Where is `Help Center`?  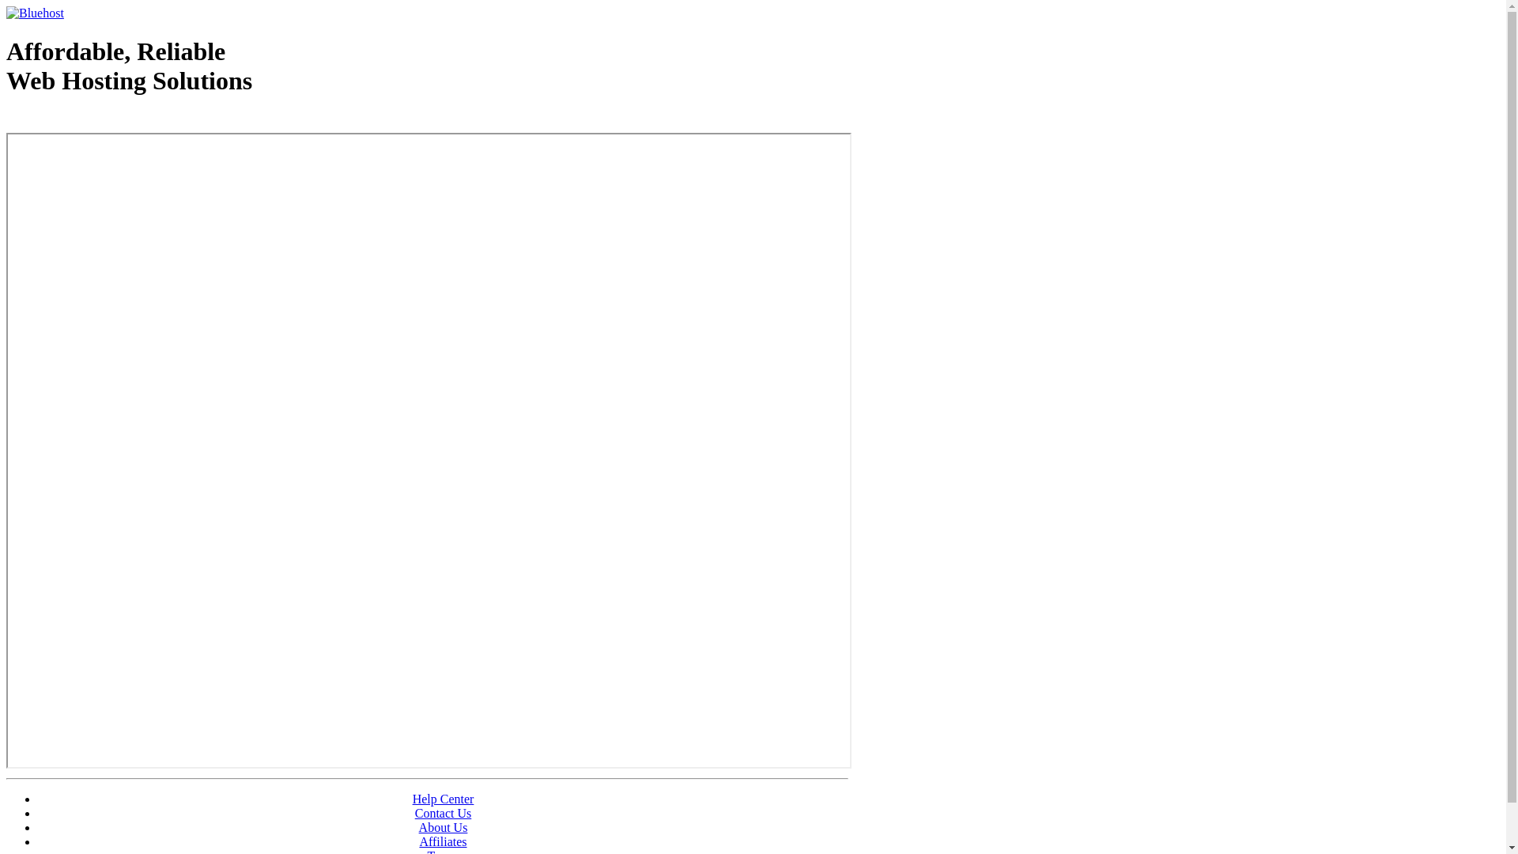 Help Center is located at coordinates (444, 799).